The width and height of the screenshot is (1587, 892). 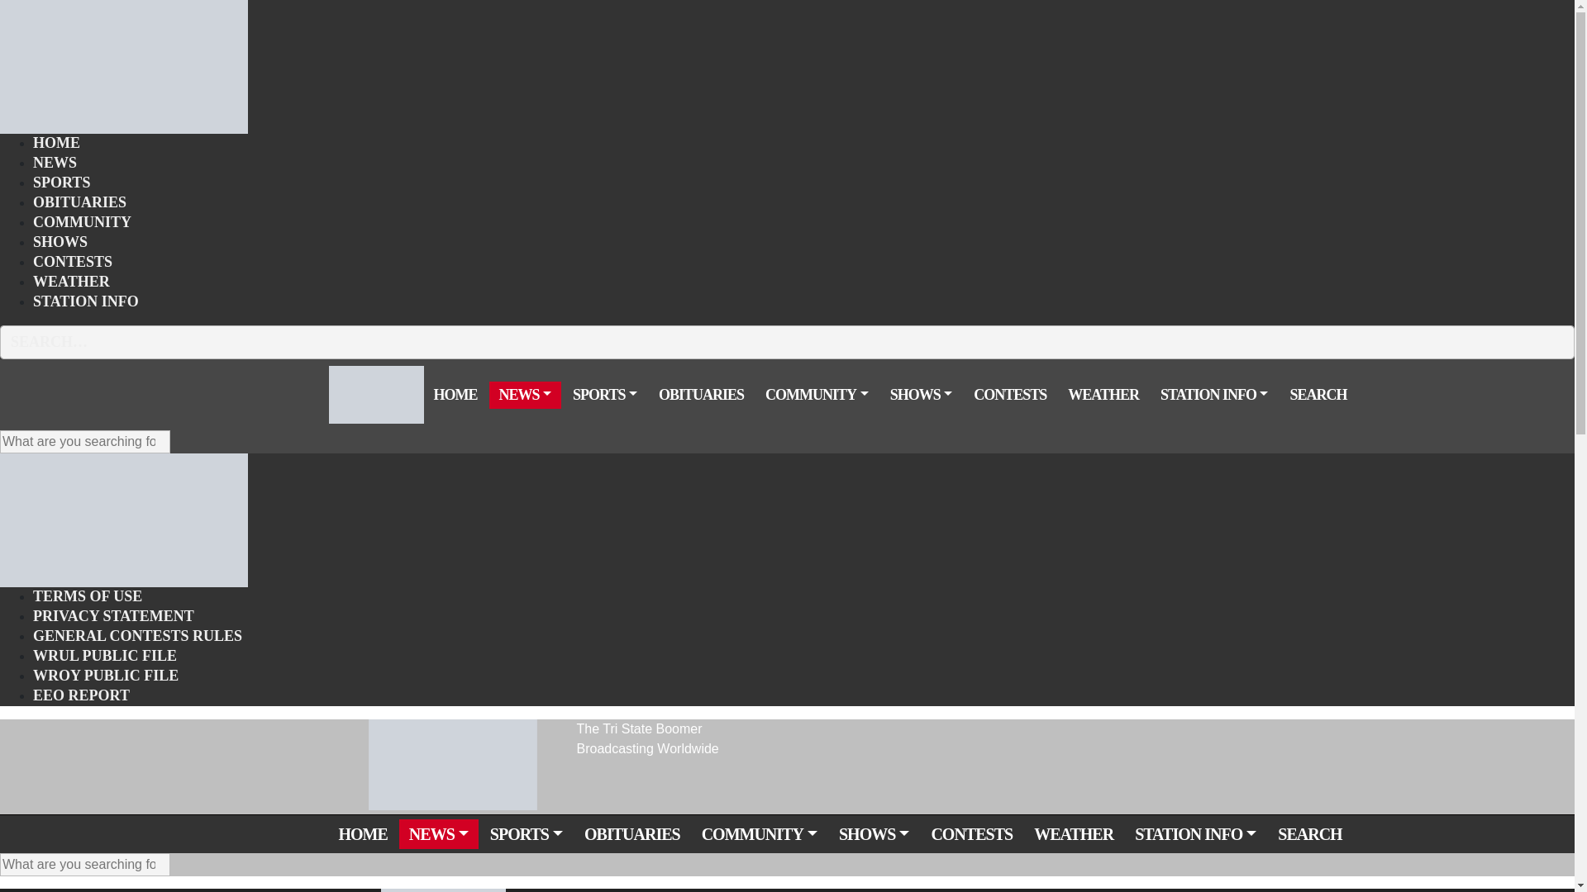 I want to click on HOME, so click(x=56, y=142).